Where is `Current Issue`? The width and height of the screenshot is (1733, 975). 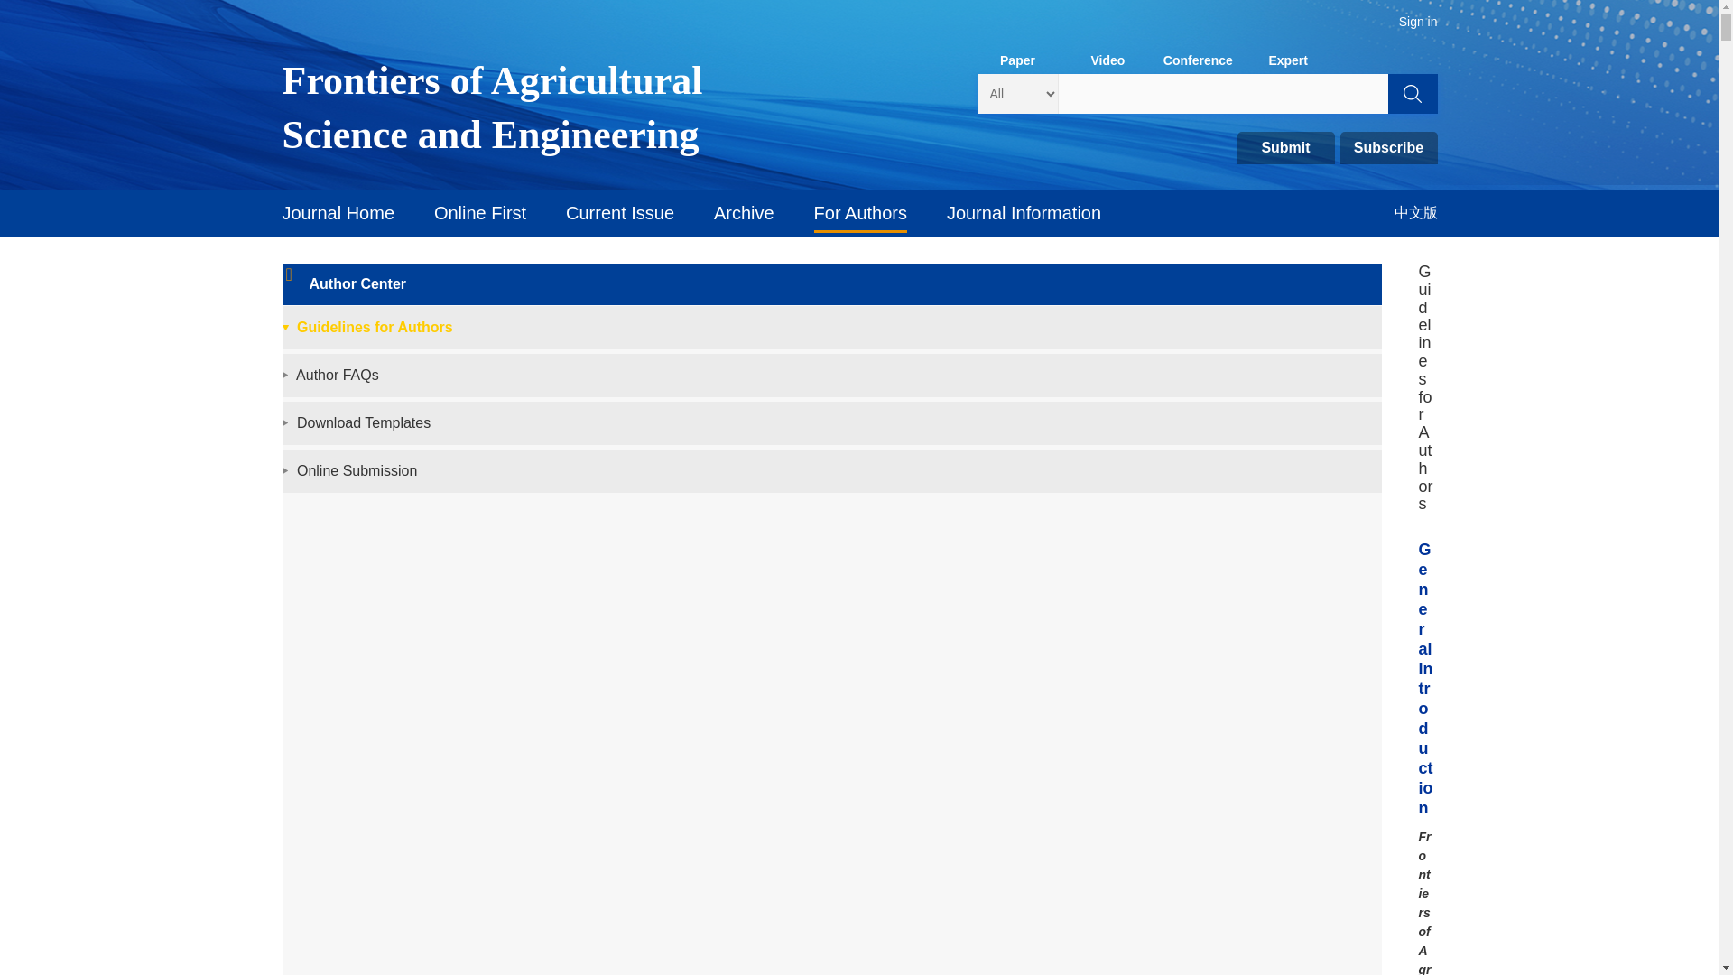 Current Issue is located at coordinates (619, 213).